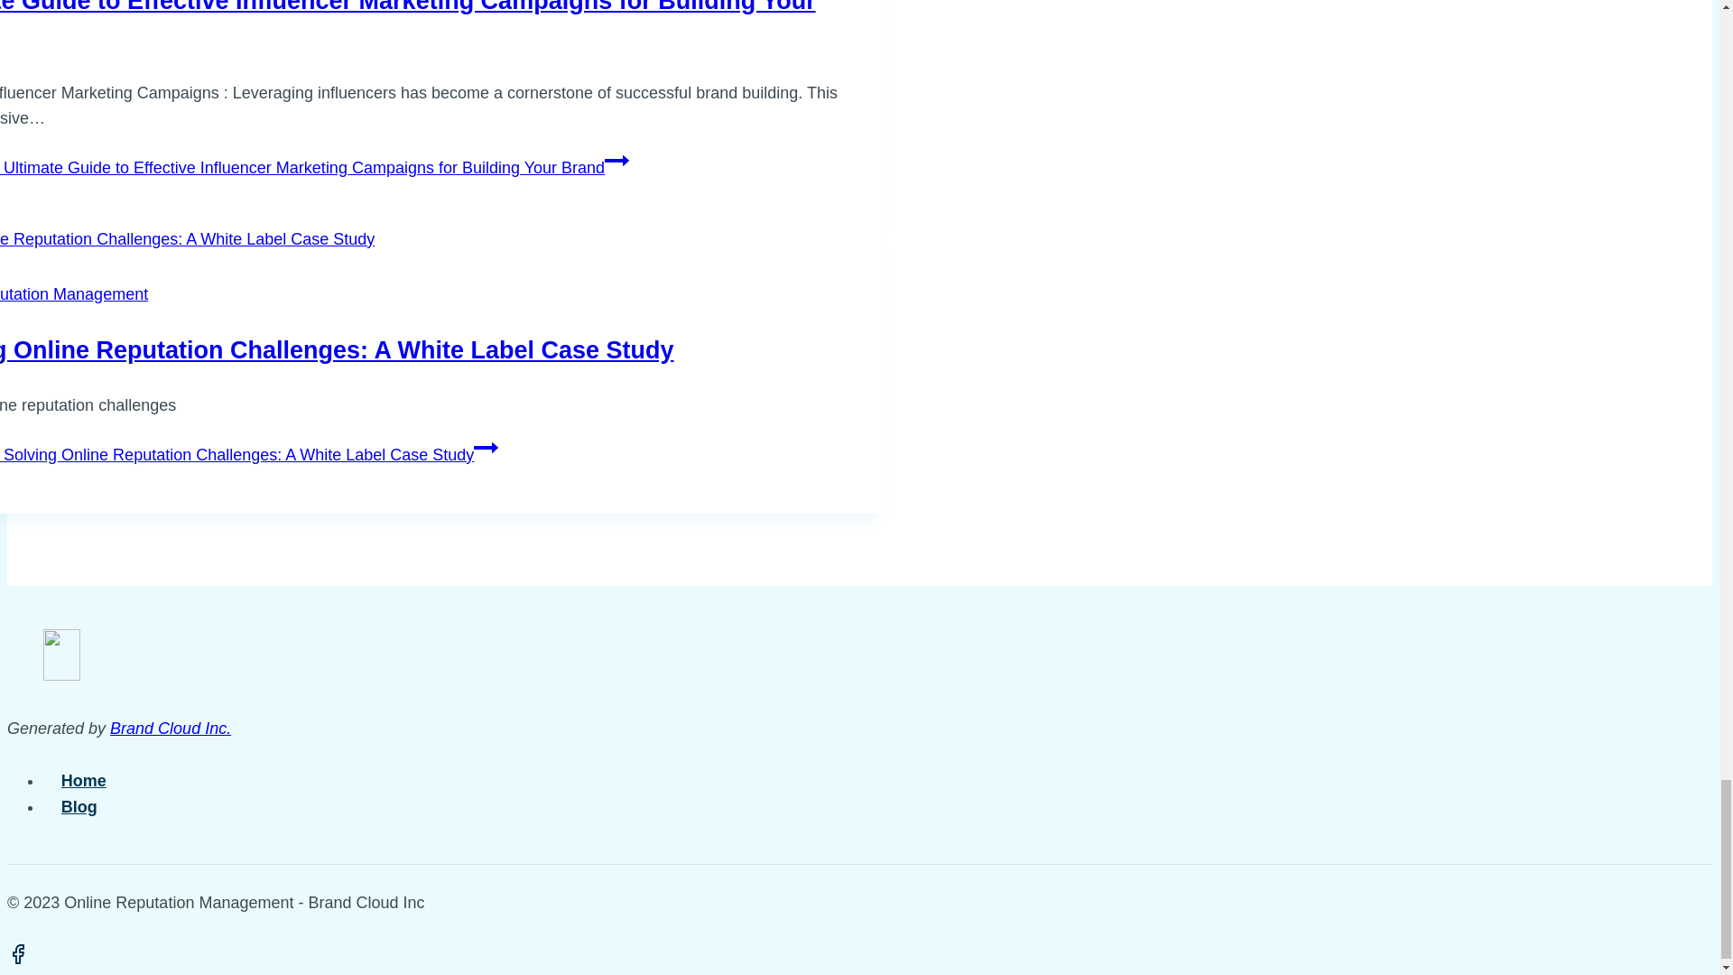 Image resolution: width=1733 pixels, height=975 pixels. Describe the element at coordinates (616, 161) in the screenshot. I see `Continue` at that location.